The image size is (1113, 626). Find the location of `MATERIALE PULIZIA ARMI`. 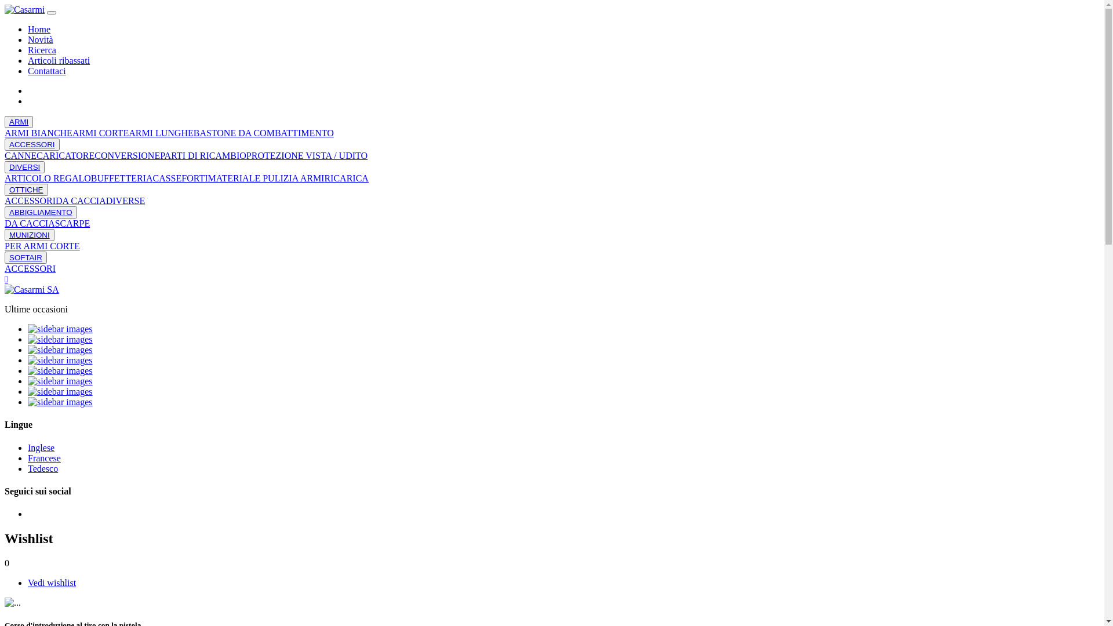

MATERIALE PULIZIA ARMI is located at coordinates (267, 179).